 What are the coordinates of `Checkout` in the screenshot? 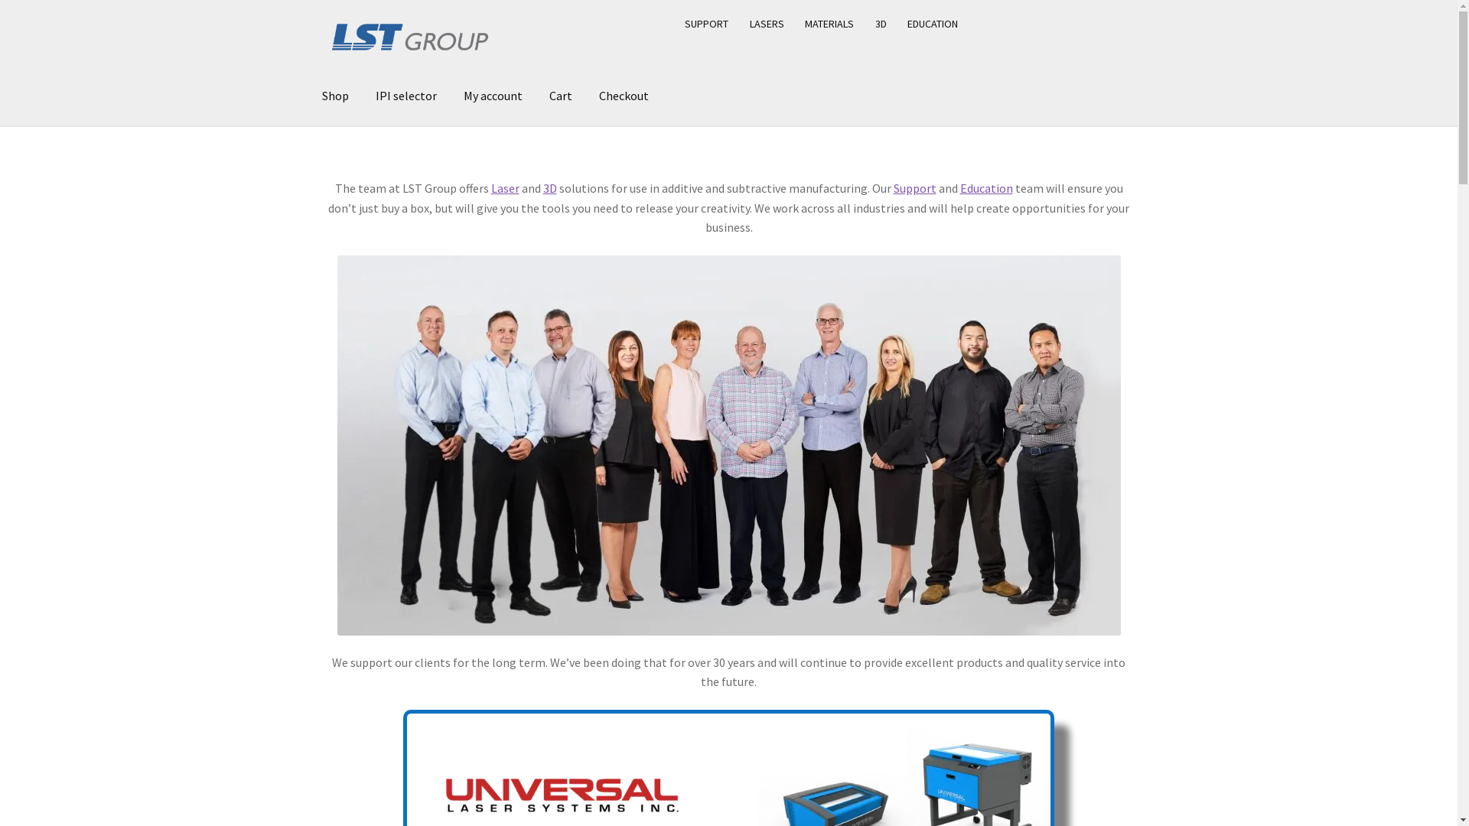 It's located at (624, 96).